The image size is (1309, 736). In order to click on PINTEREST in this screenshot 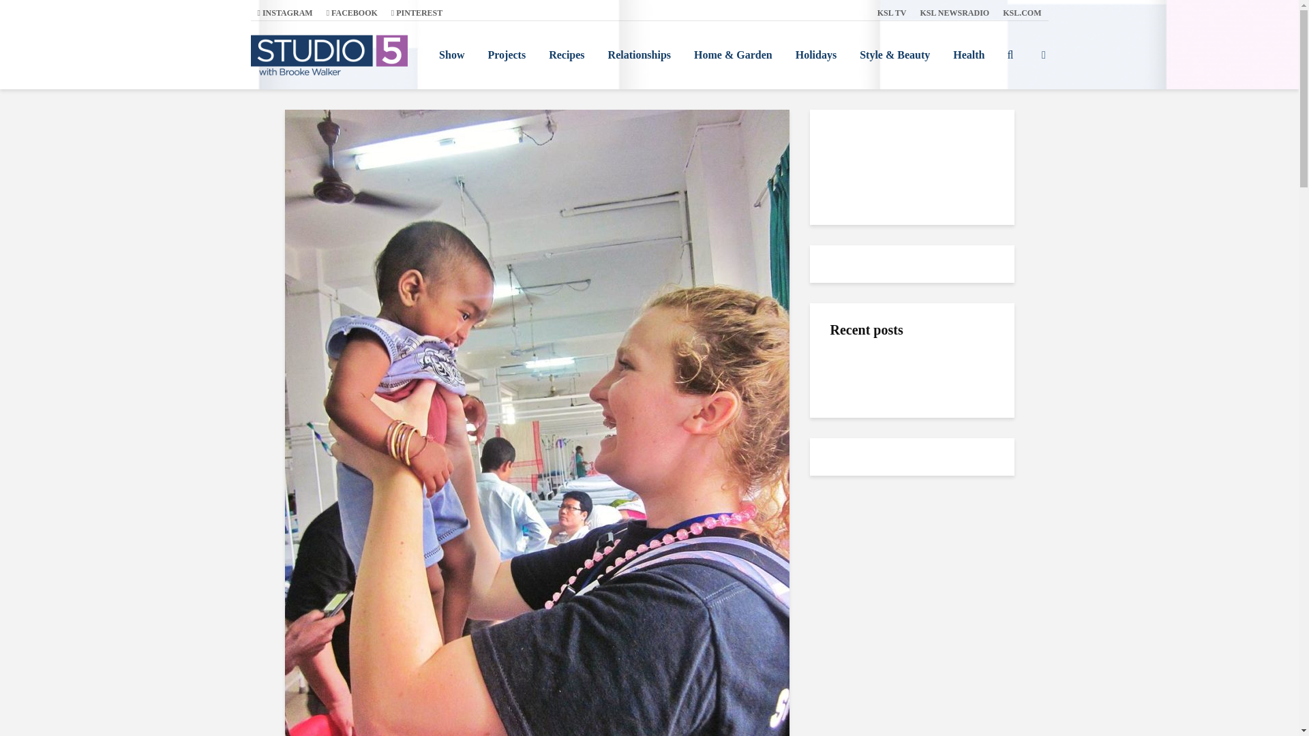, I will do `click(417, 12)`.